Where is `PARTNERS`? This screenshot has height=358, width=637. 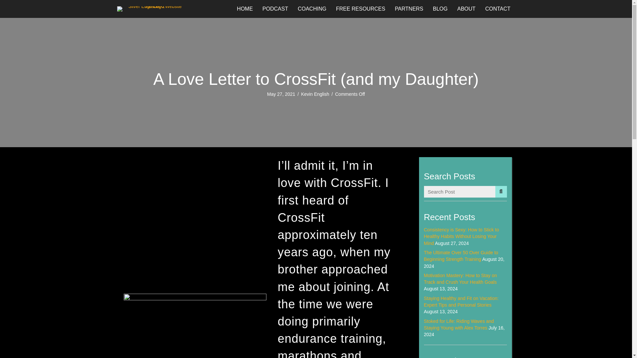
PARTNERS is located at coordinates (409, 9).